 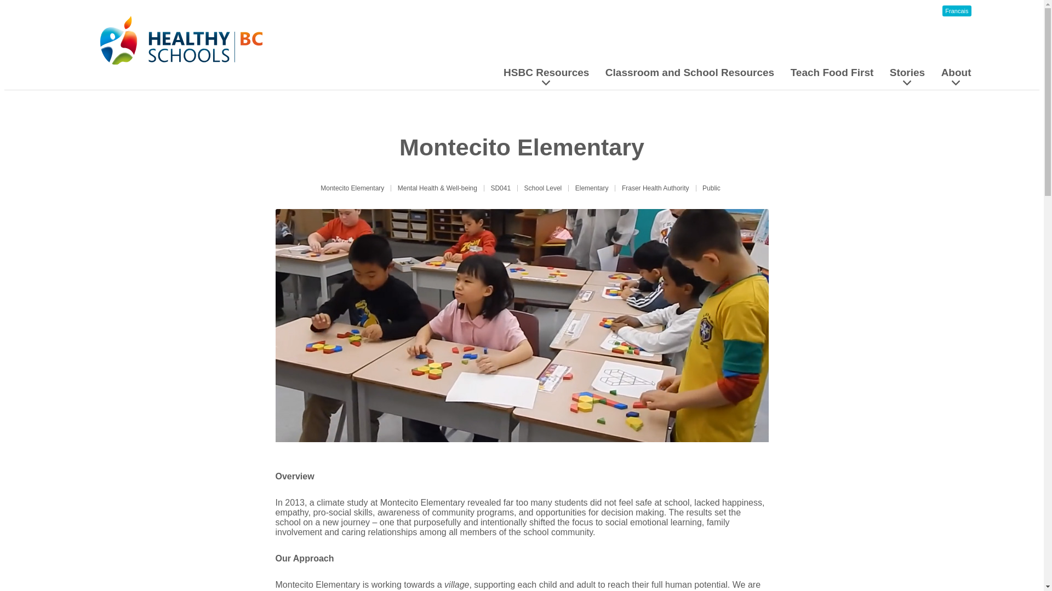 What do you see at coordinates (690, 72) in the screenshot?
I see `Classroom and School Resources` at bounding box center [690, 72].